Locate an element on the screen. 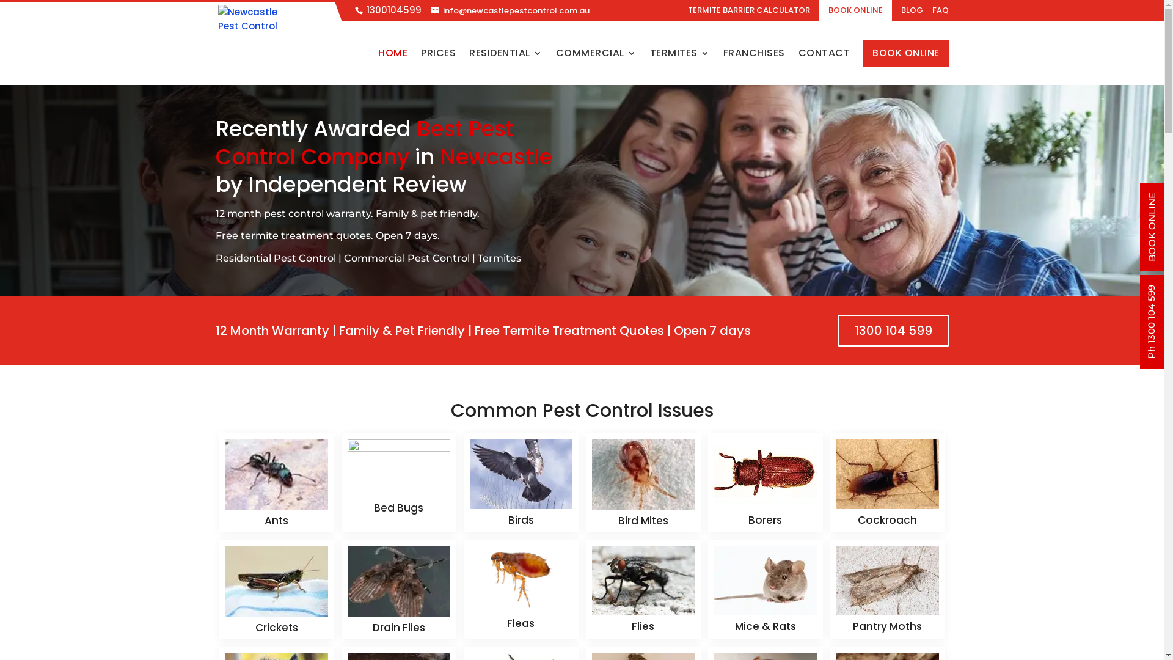 The width and height of the screenshot is (1173, 660). RESIDENTIAL is located at coordinates (506, 67).